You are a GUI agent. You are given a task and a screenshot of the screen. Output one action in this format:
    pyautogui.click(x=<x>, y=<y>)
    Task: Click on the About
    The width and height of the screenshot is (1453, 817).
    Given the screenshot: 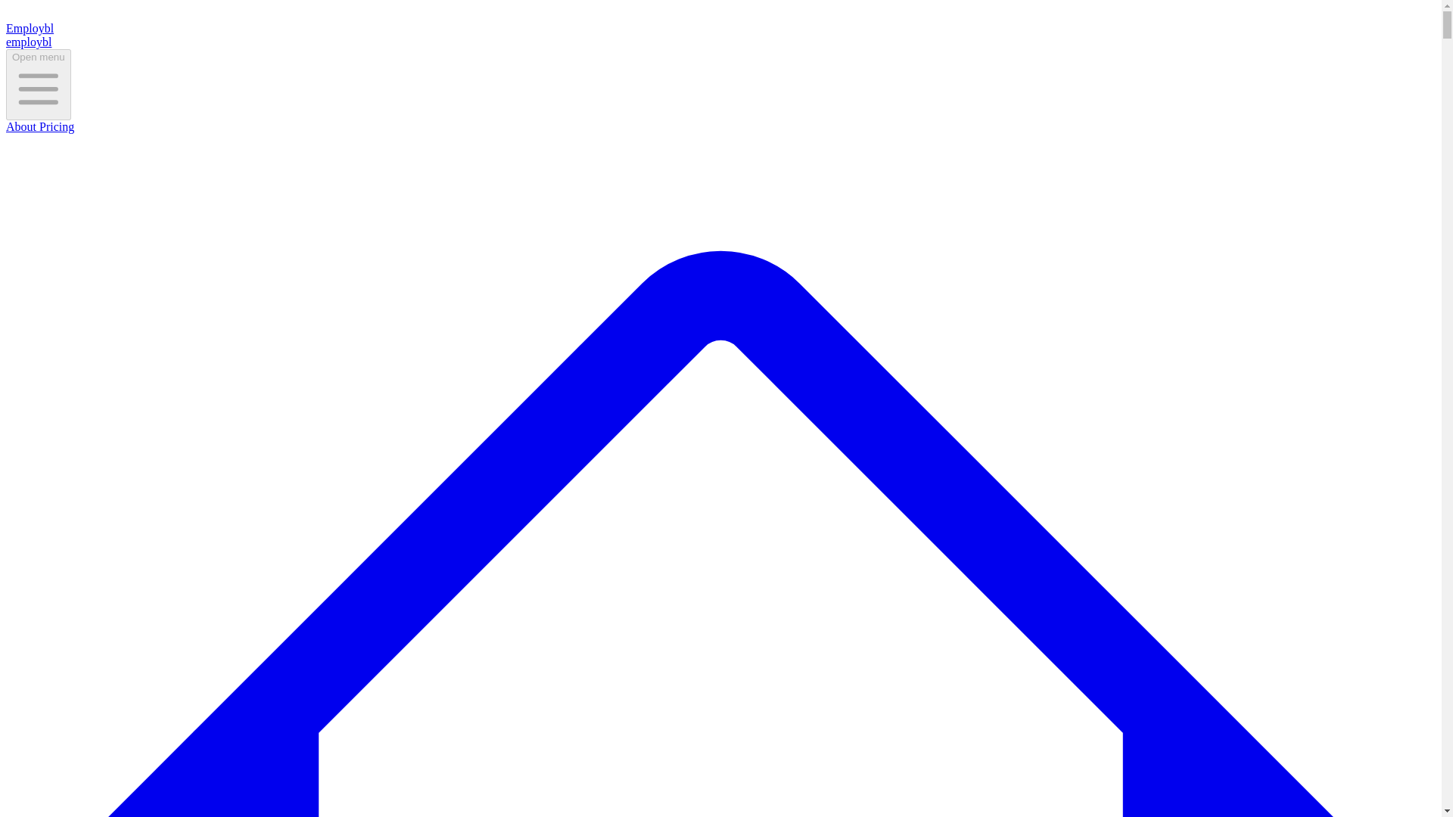 What is the action you would take?
    pyautogui.click(x=21, y=126)
    